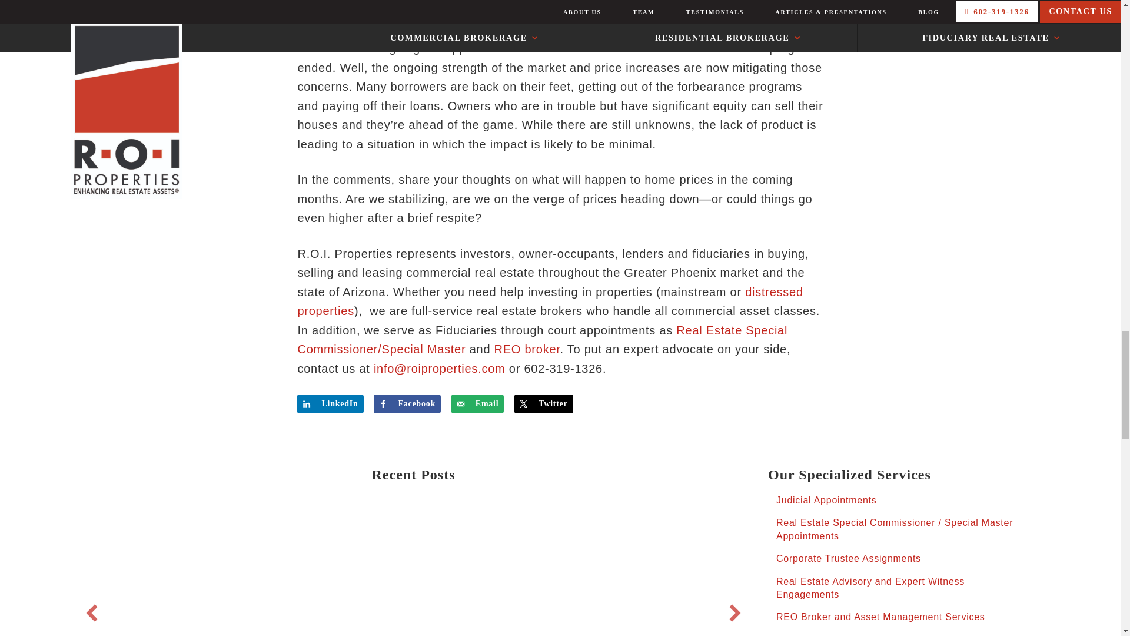 The image size is (1130, 636). Describe the element at coordinates (550, 302) in the screenshot. I see `distressed properties` at that location.